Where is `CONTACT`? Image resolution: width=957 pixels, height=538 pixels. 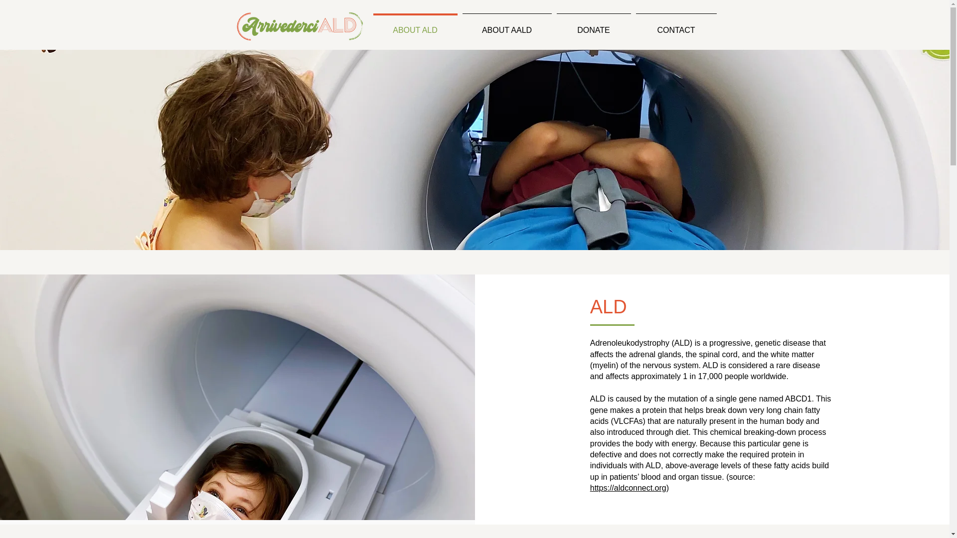 CONTACT is located at coordinates (675, 26).